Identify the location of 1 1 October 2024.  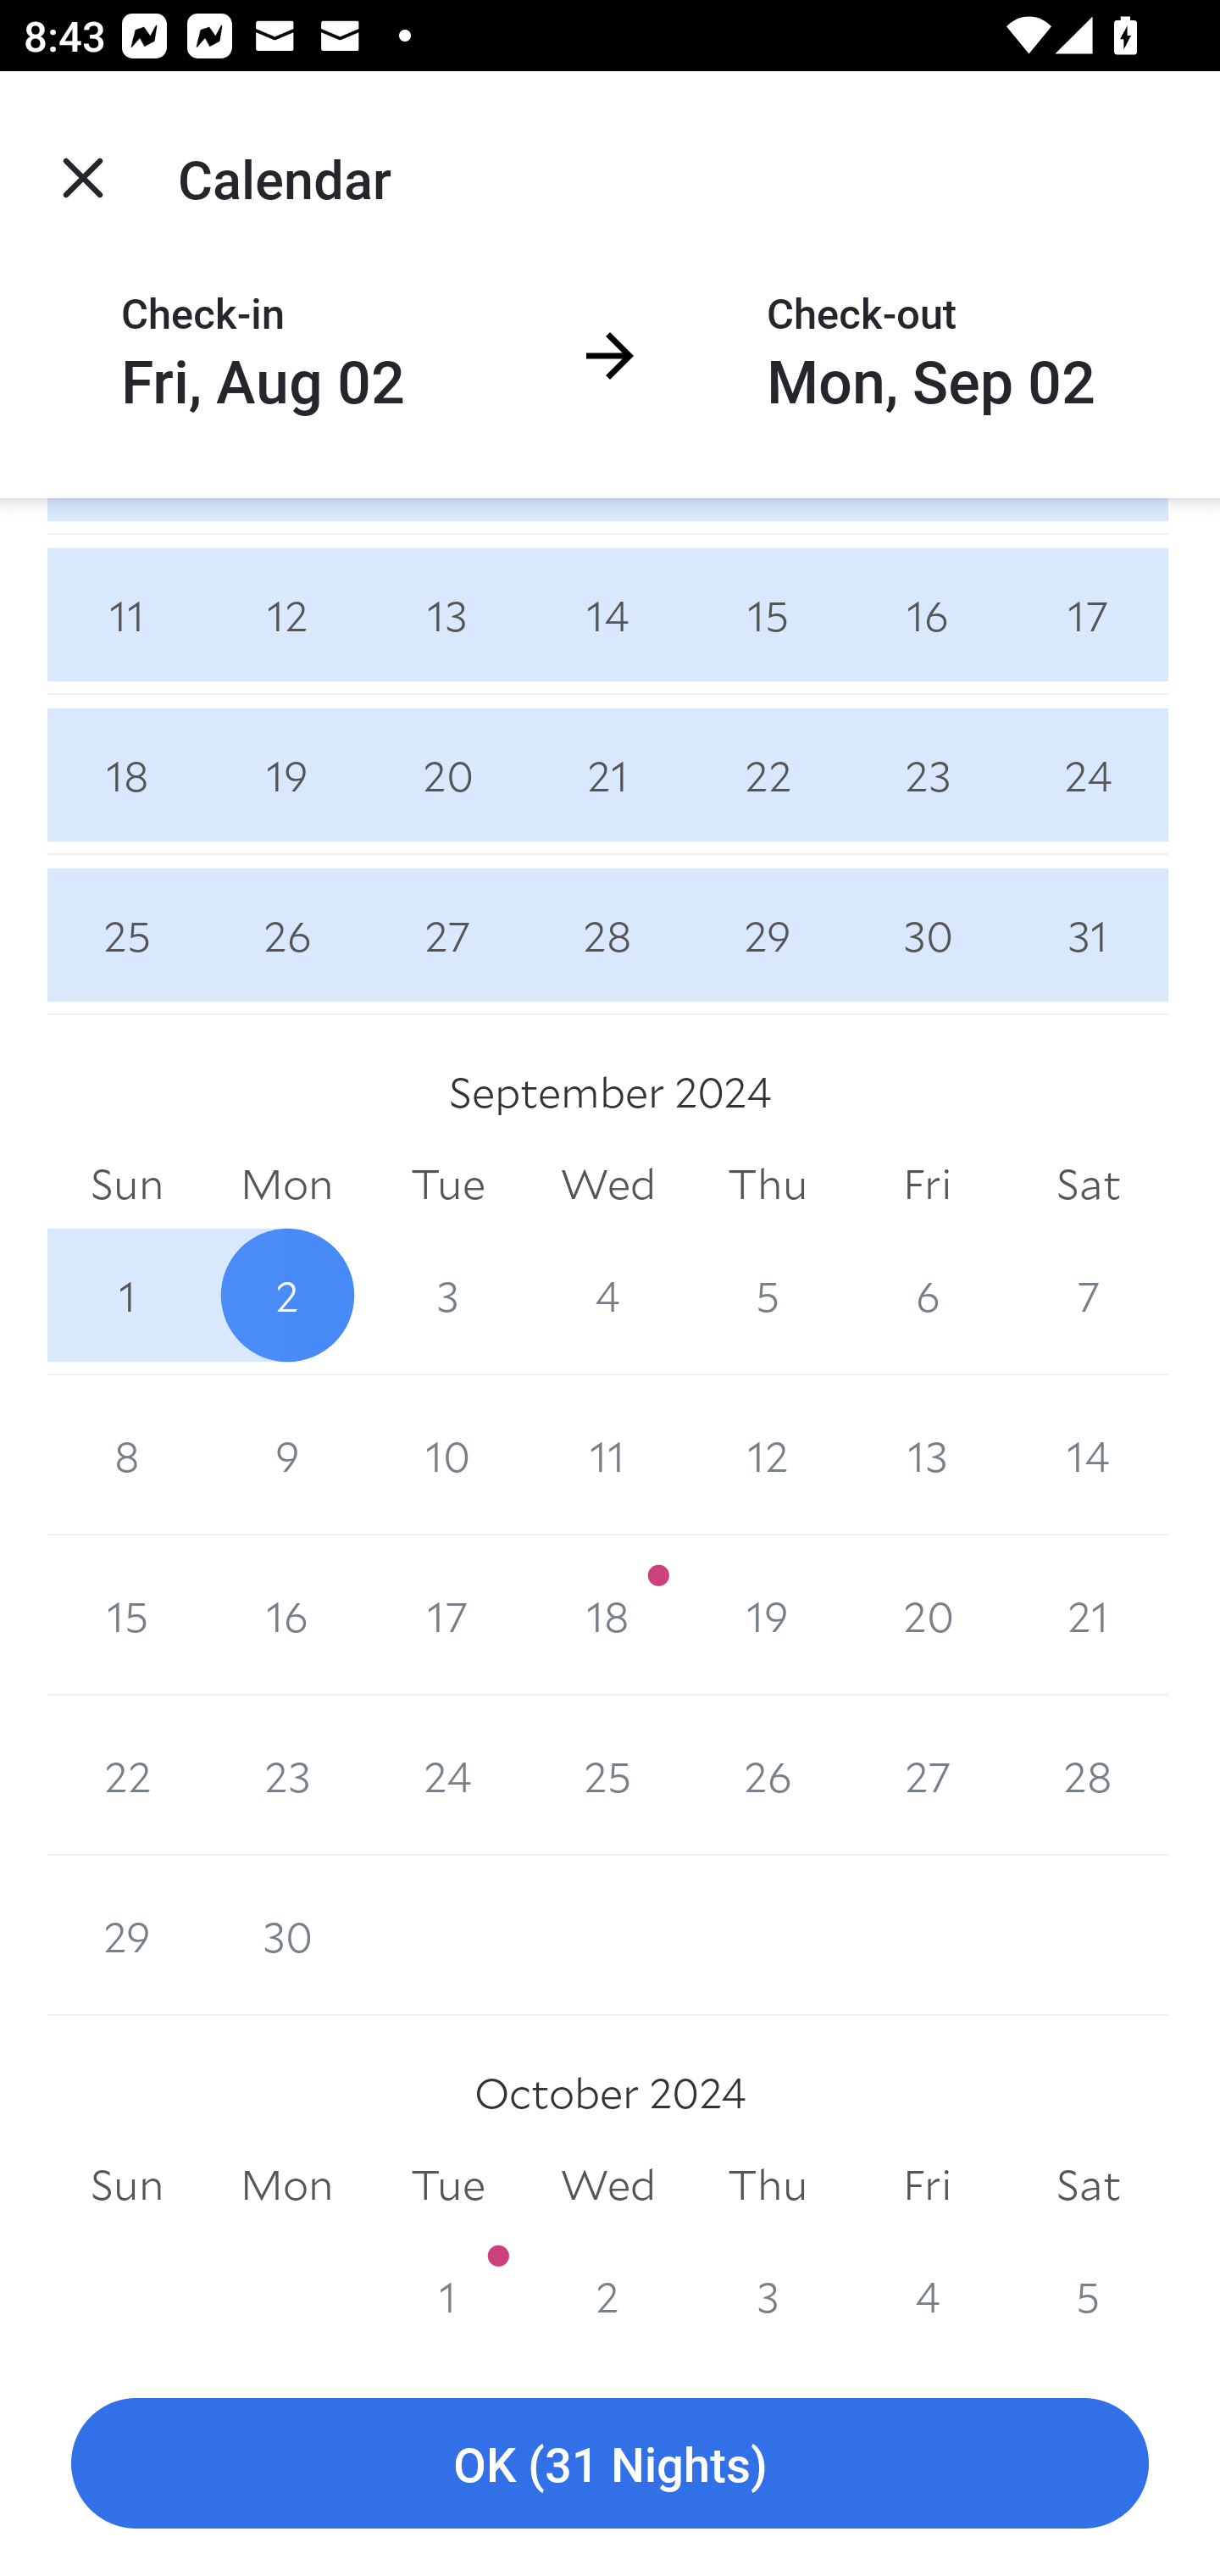
(447, 2282).